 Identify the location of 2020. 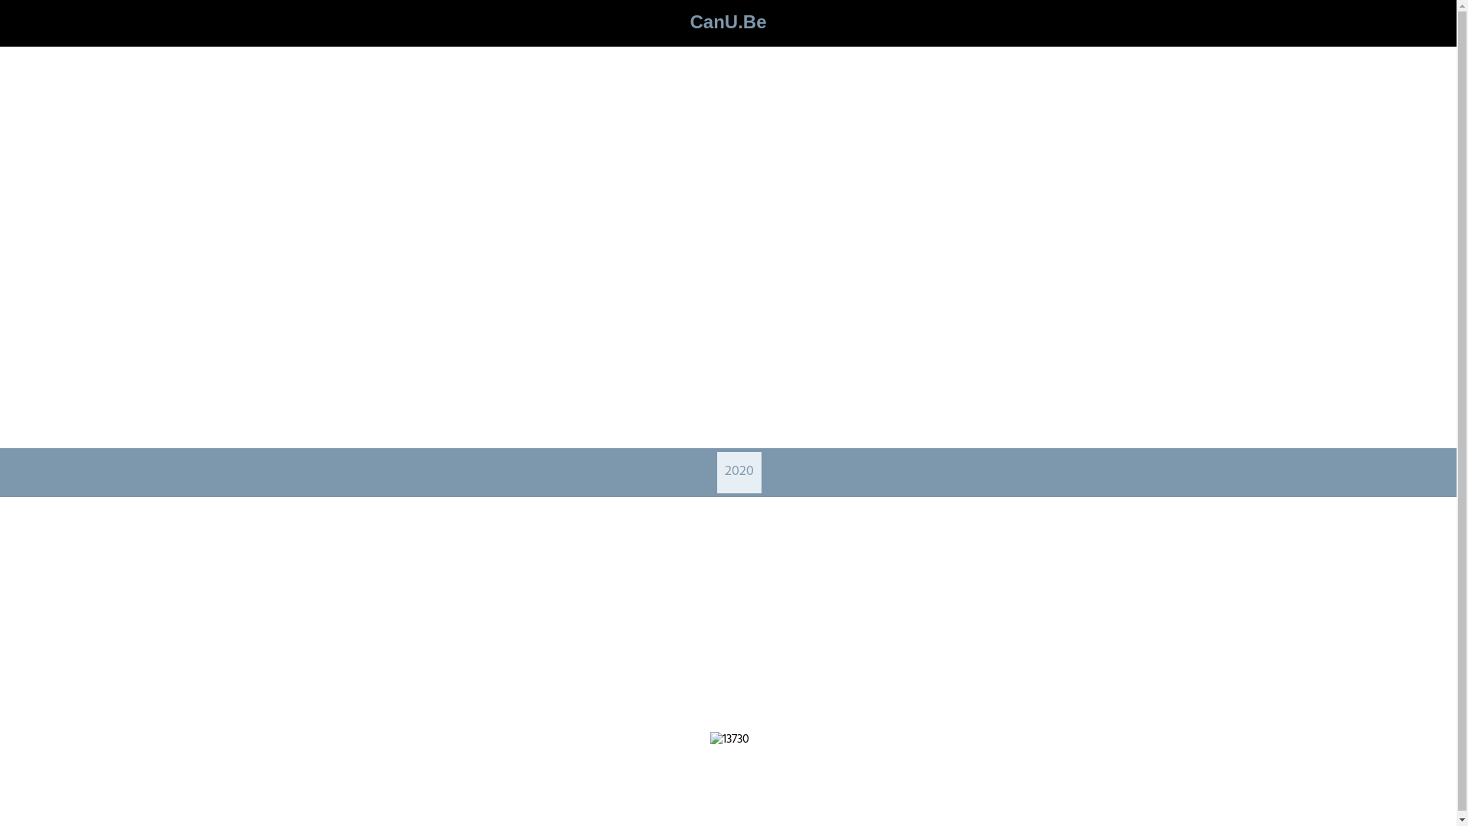
(739, 473).